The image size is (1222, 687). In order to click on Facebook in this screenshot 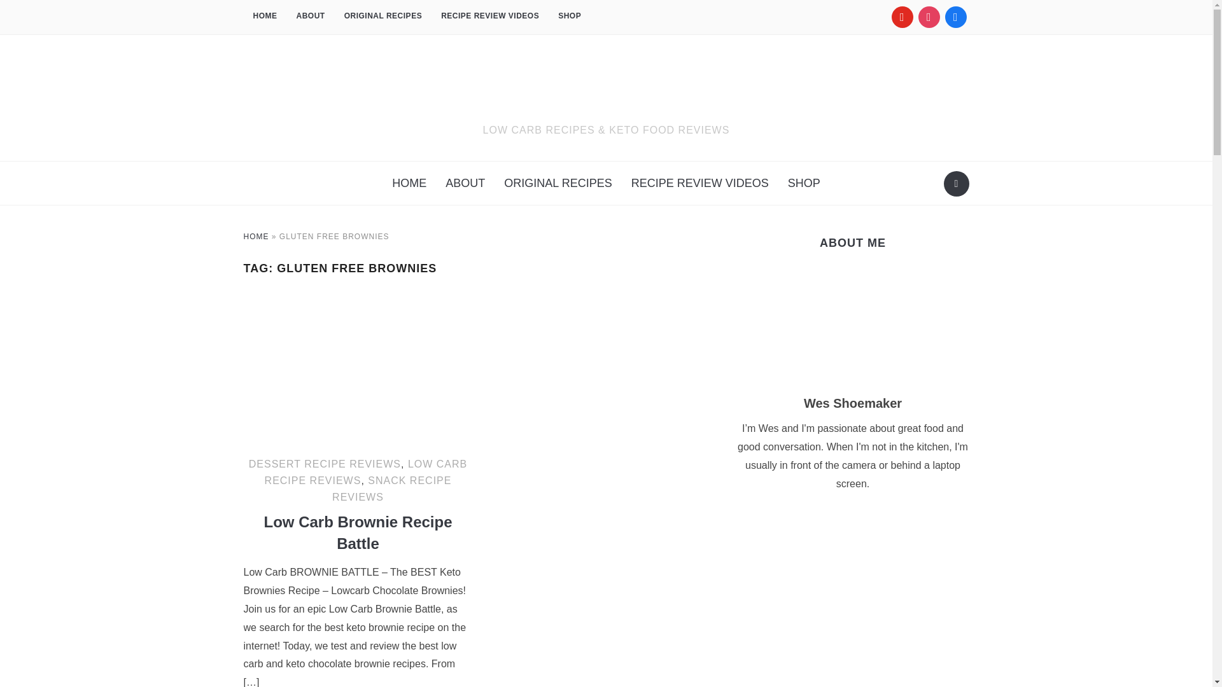, I will do `click(955, 17)`.